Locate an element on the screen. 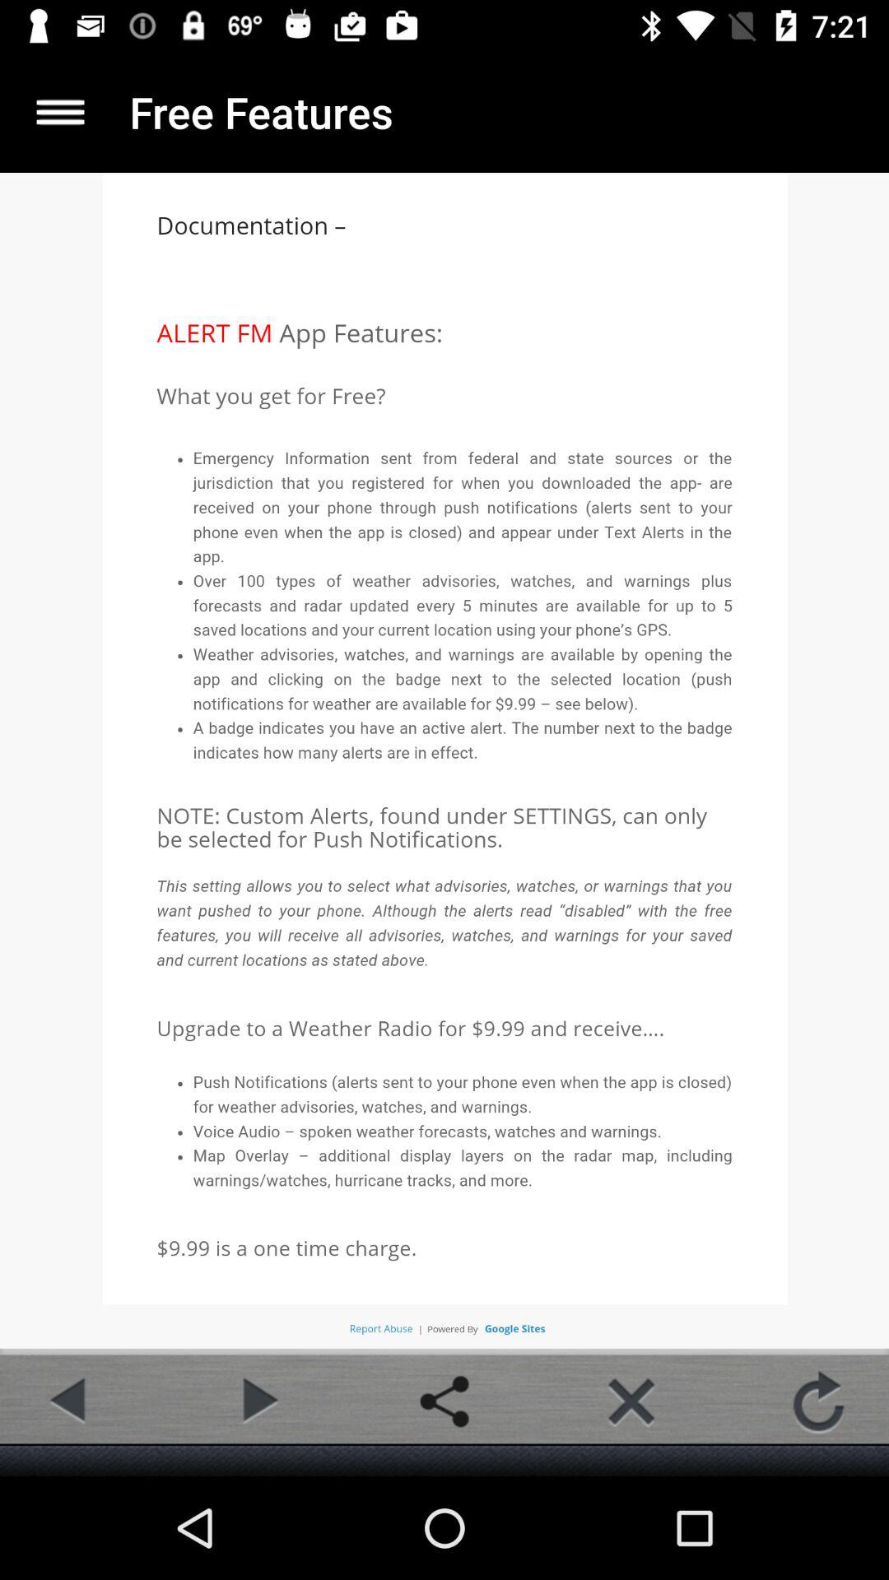 Image resolution: width=889 pixels, height=1580 pixels. share button is located at coordinates (444, 1401).